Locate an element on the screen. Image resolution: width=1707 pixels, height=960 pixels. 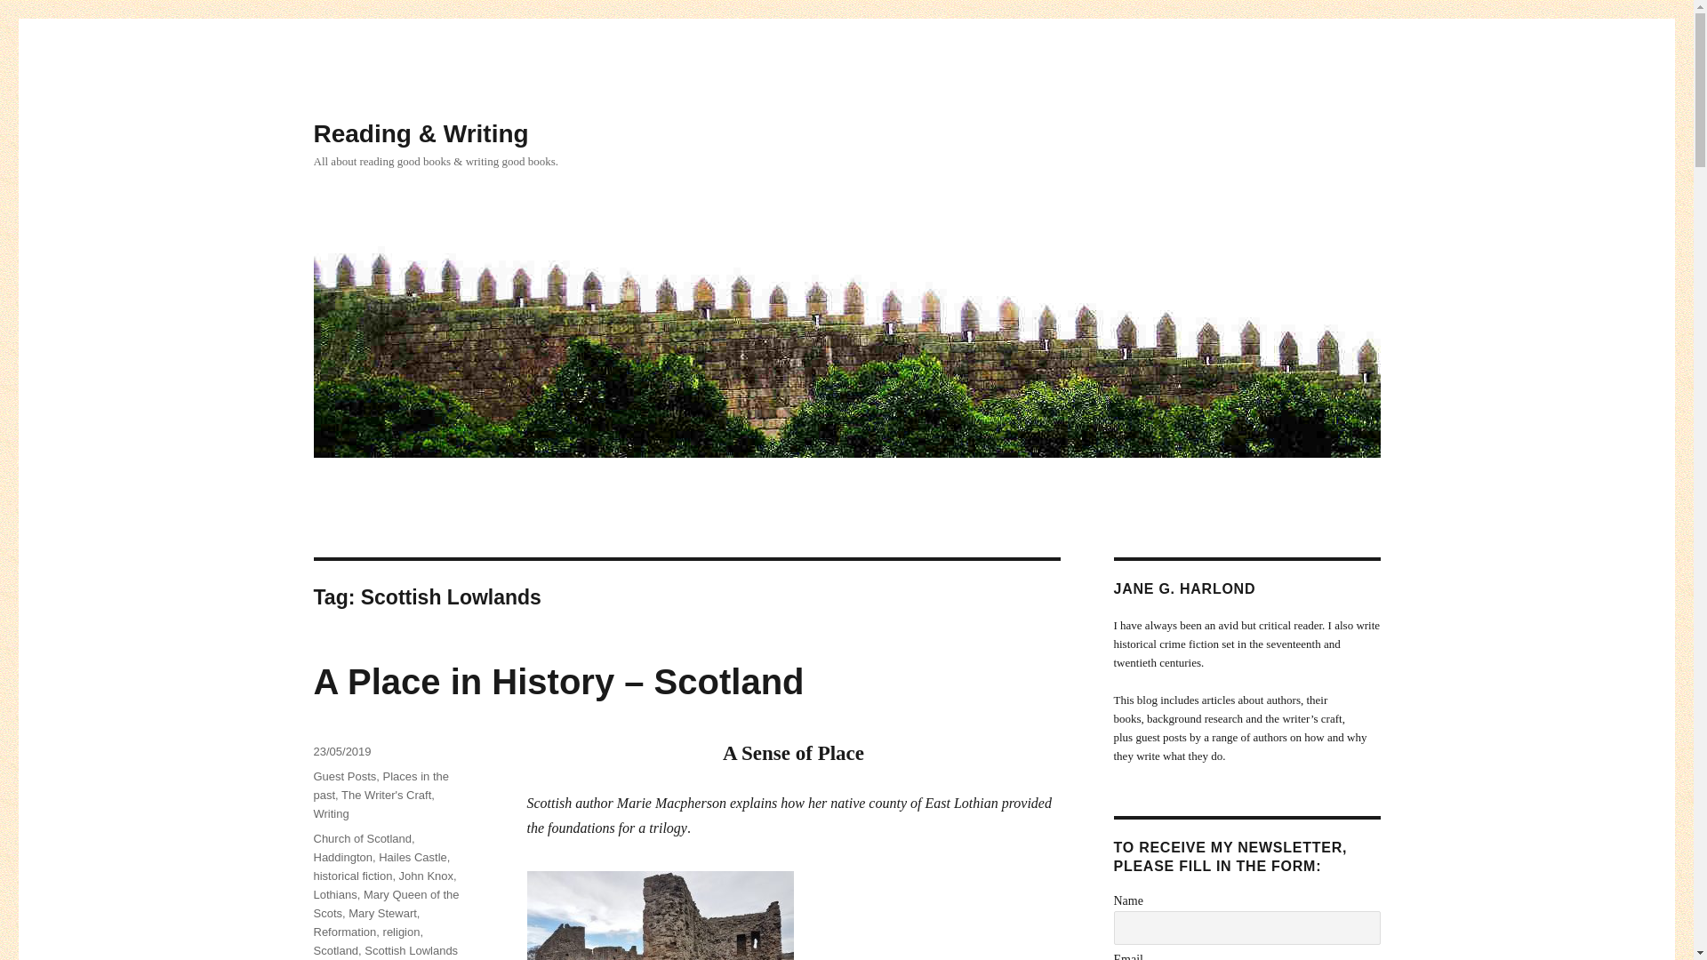
religion is located at coordinates (401, 932).